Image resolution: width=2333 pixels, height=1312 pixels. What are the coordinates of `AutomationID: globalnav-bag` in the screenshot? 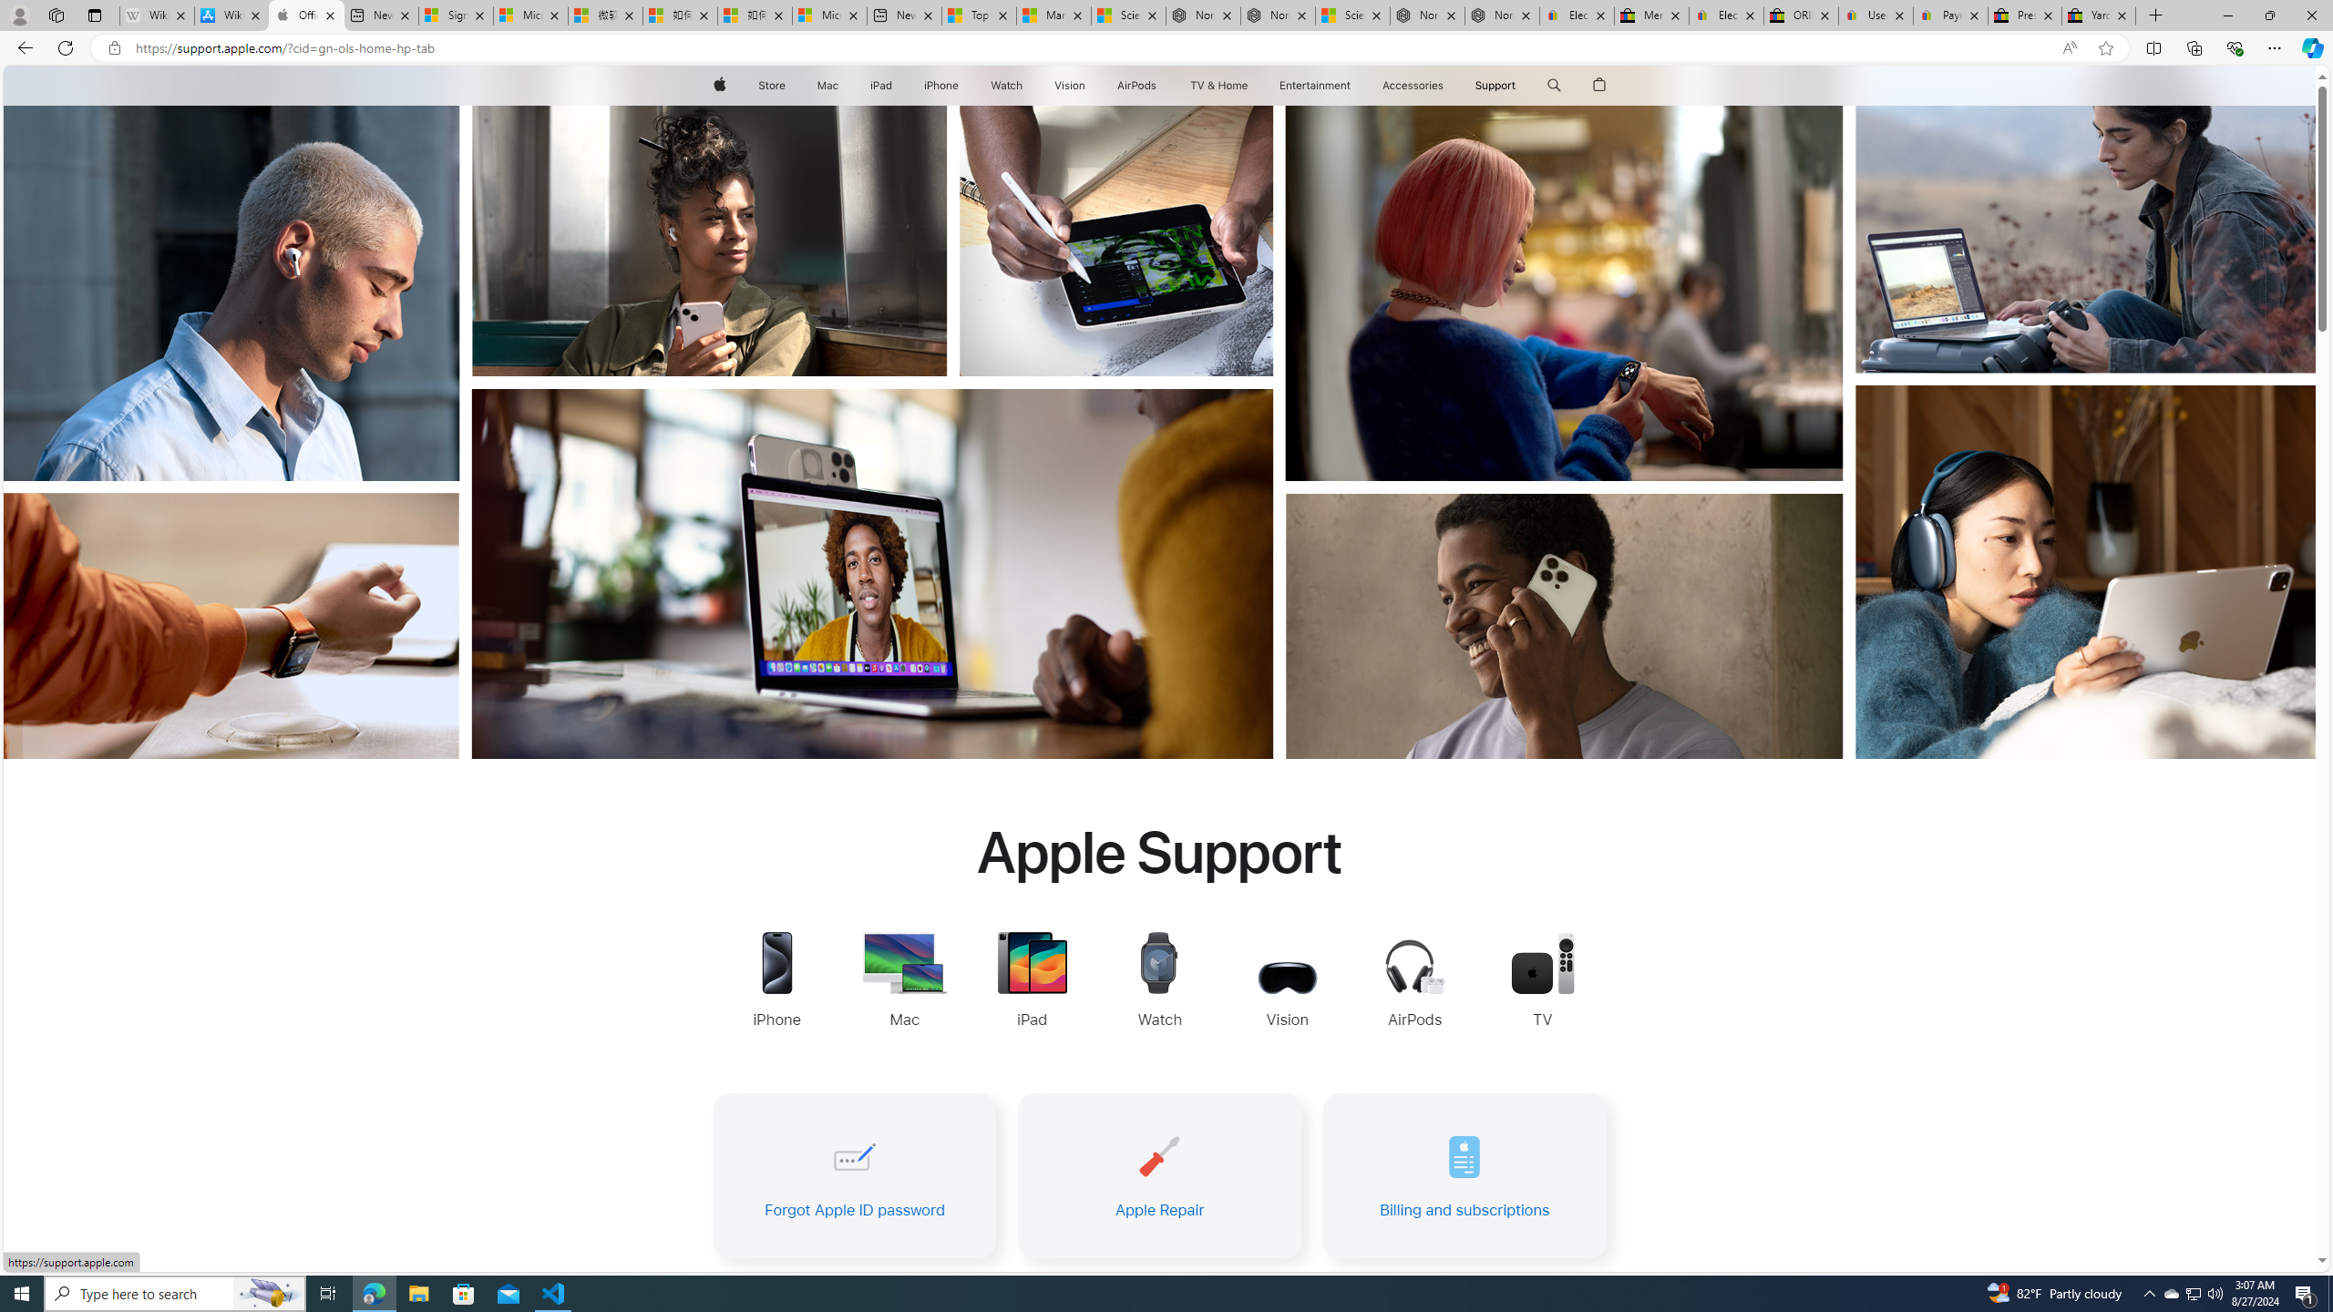 It's located at (1600, 86).